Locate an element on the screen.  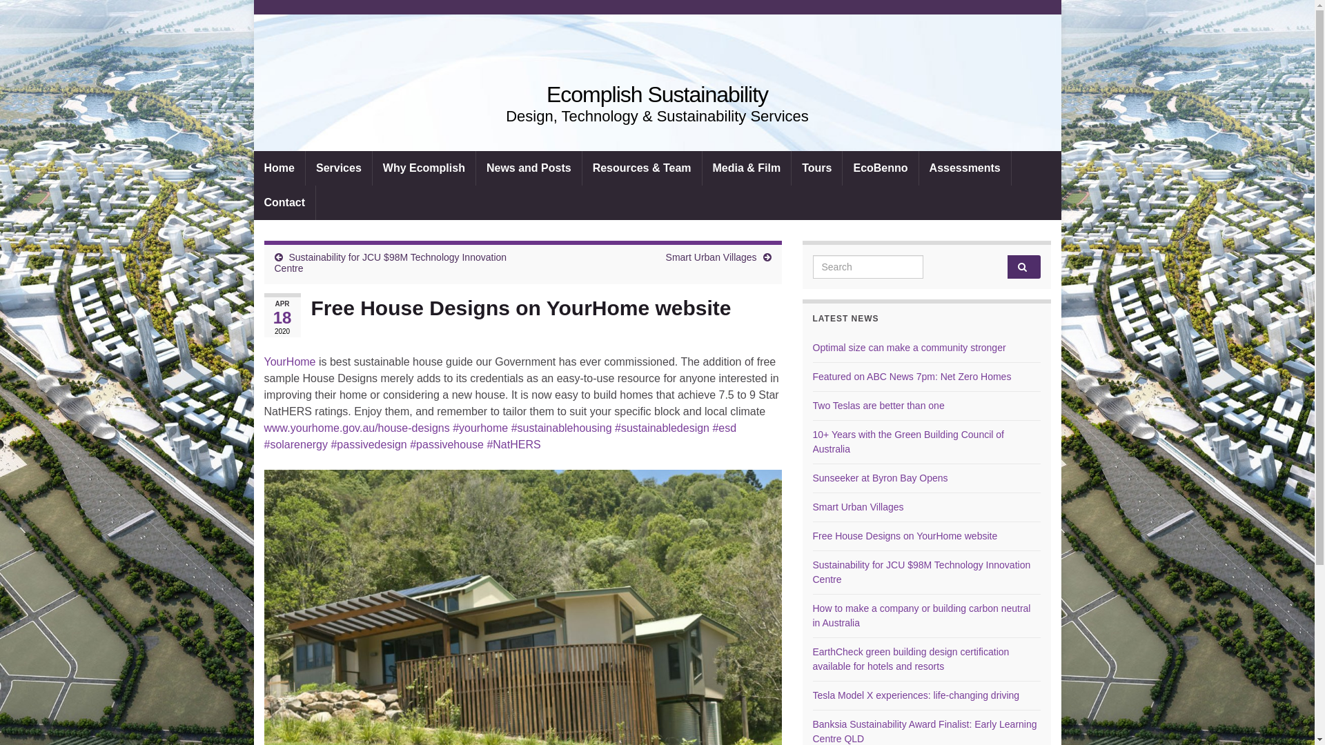
Assessments is located at coordinates (965, 168).